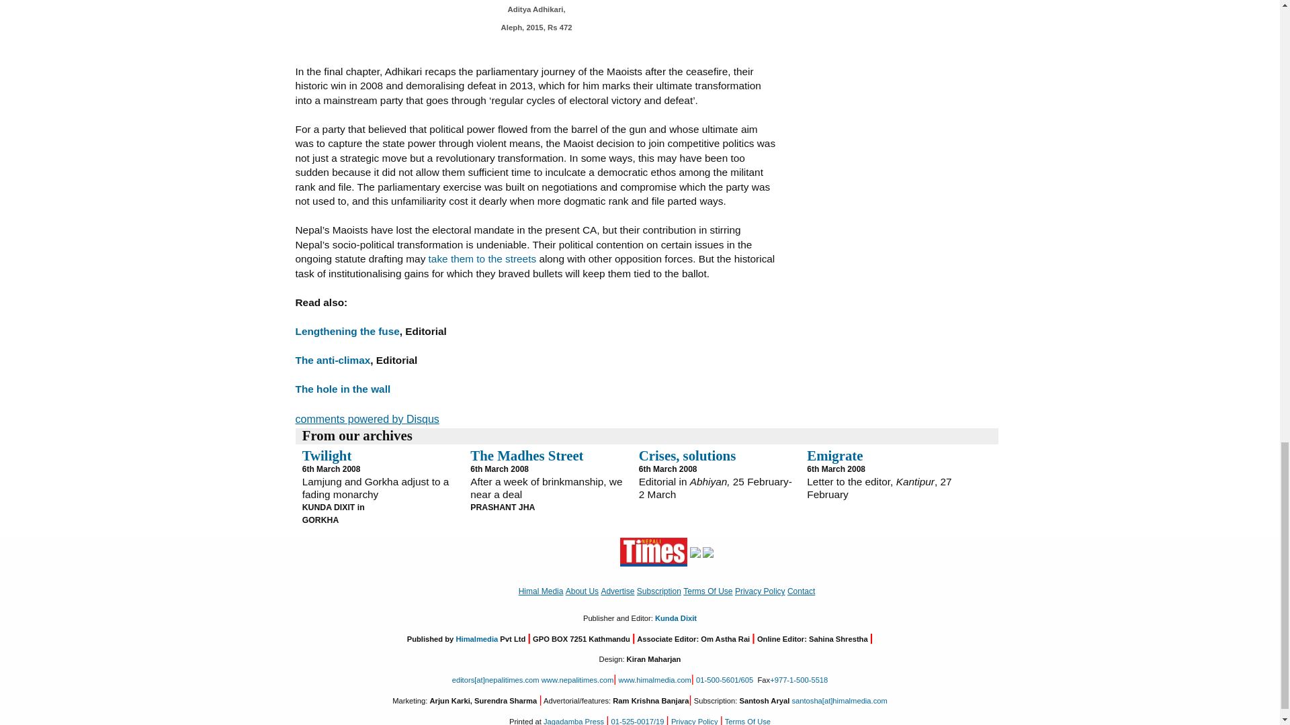  What do you see at coordinates (708, 552) in the screenshot?
I see `Himal Media` at bounding box center [708, 552].